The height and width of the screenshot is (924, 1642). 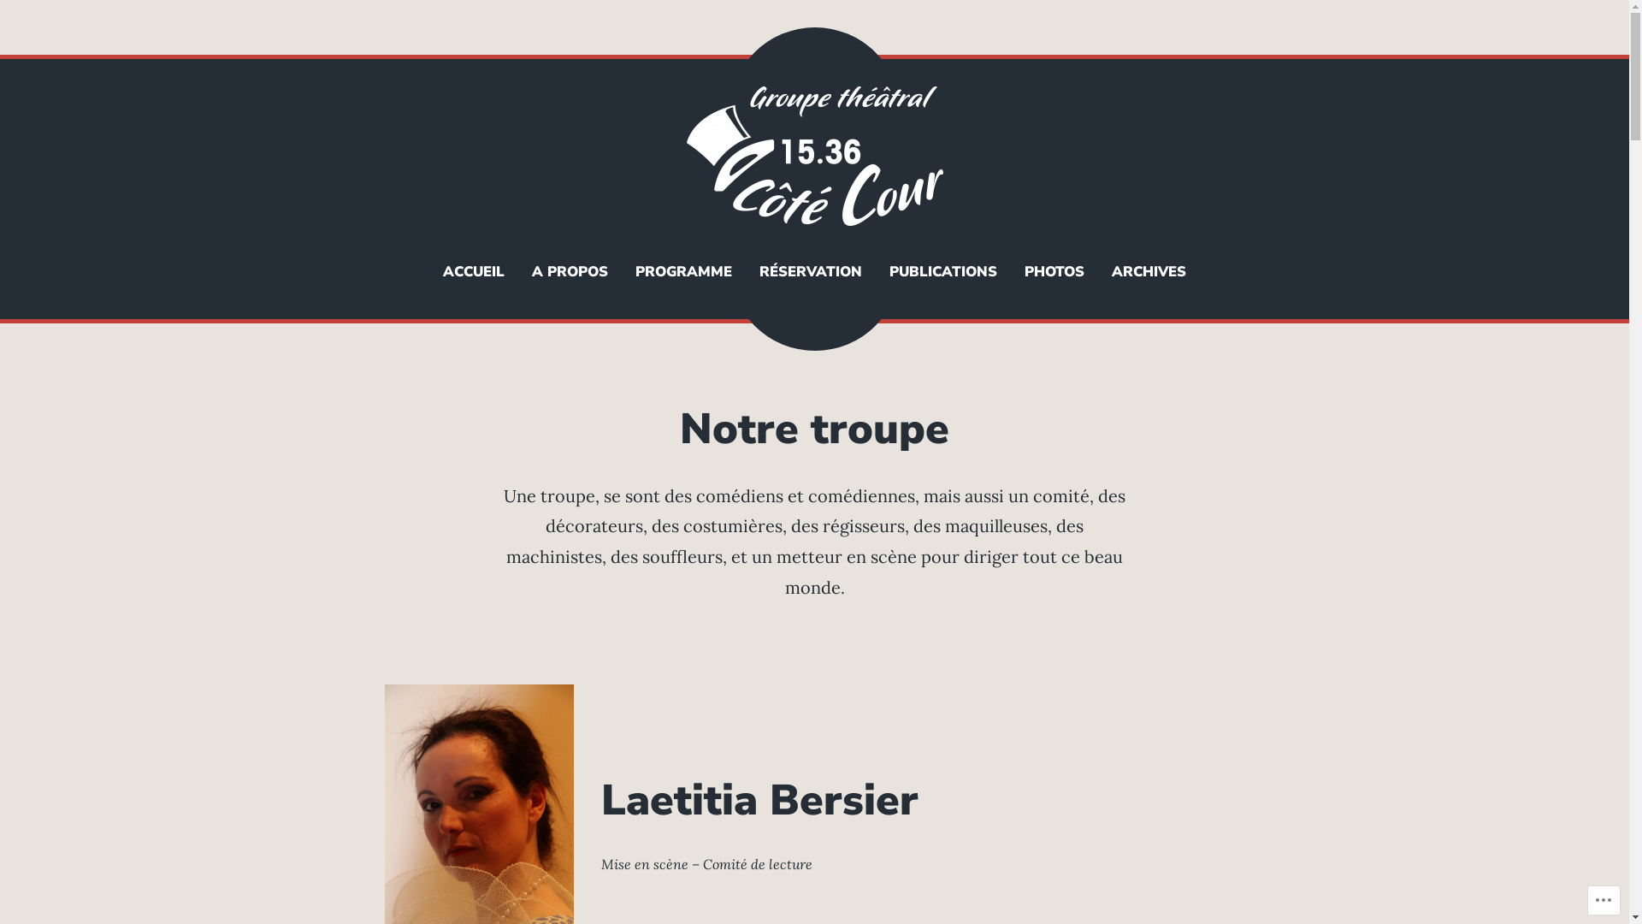 What do you see at coordinates (570, 272) in the screenshot?
I see `A PROPOS` at bounding box center [570, 272].